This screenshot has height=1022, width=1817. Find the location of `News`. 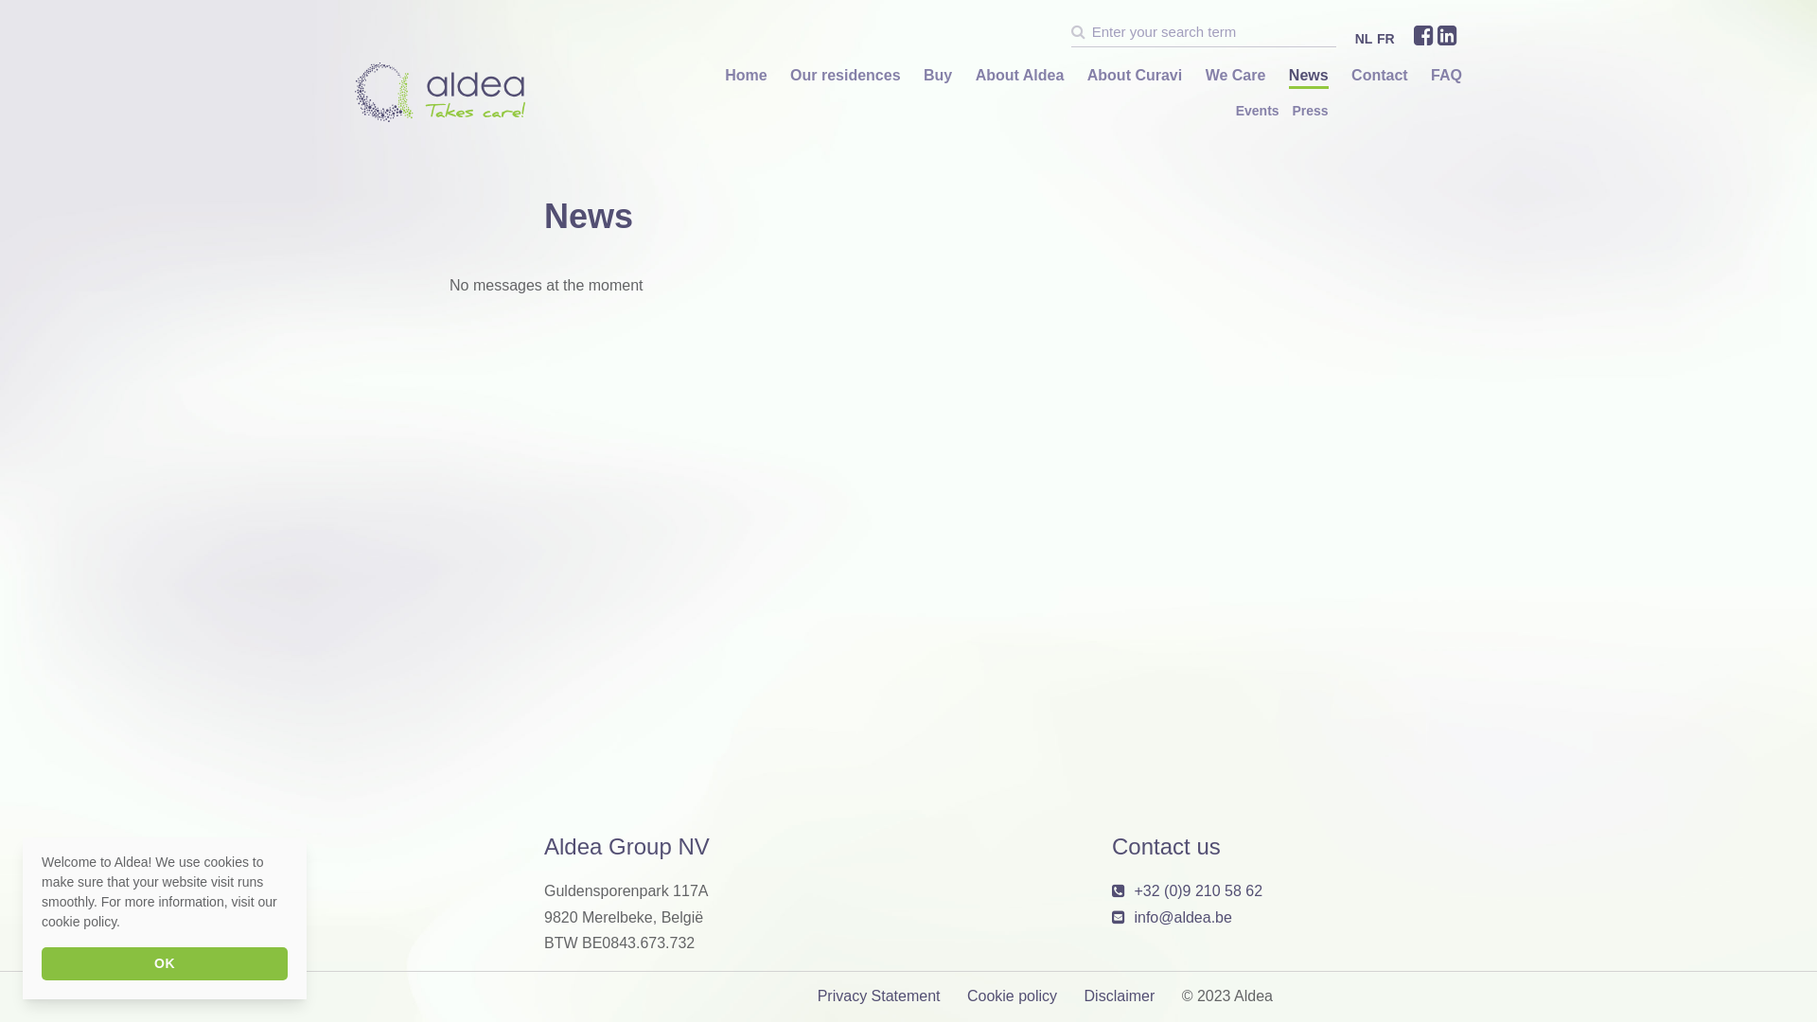

News is located at coordinates (1309, 76).